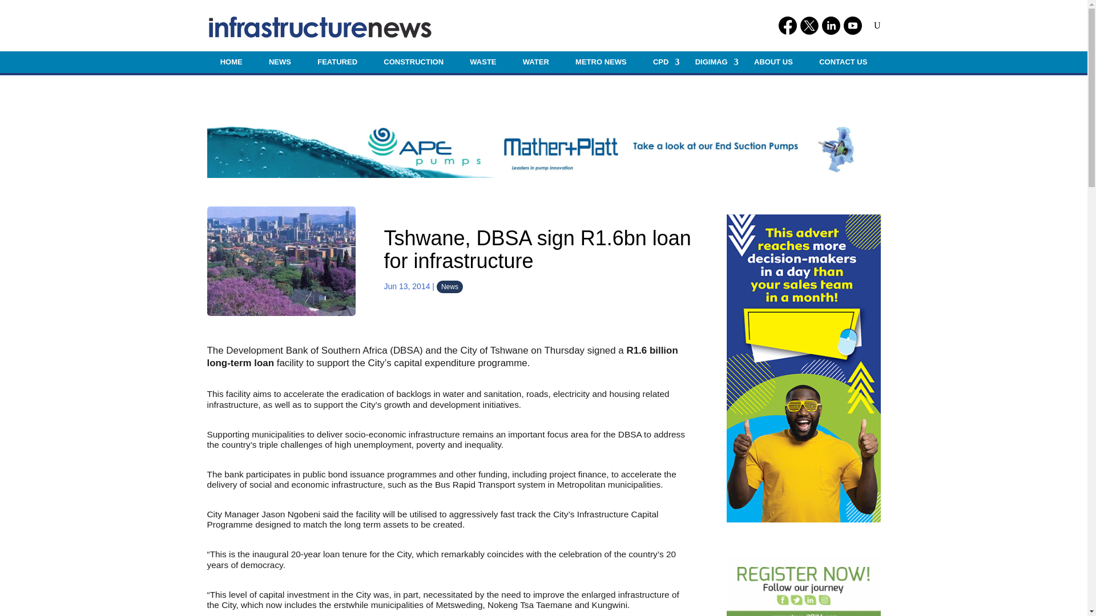 This screenshot has width=1096, height=616. I want to click on CONTACT US, so click(843, 62).